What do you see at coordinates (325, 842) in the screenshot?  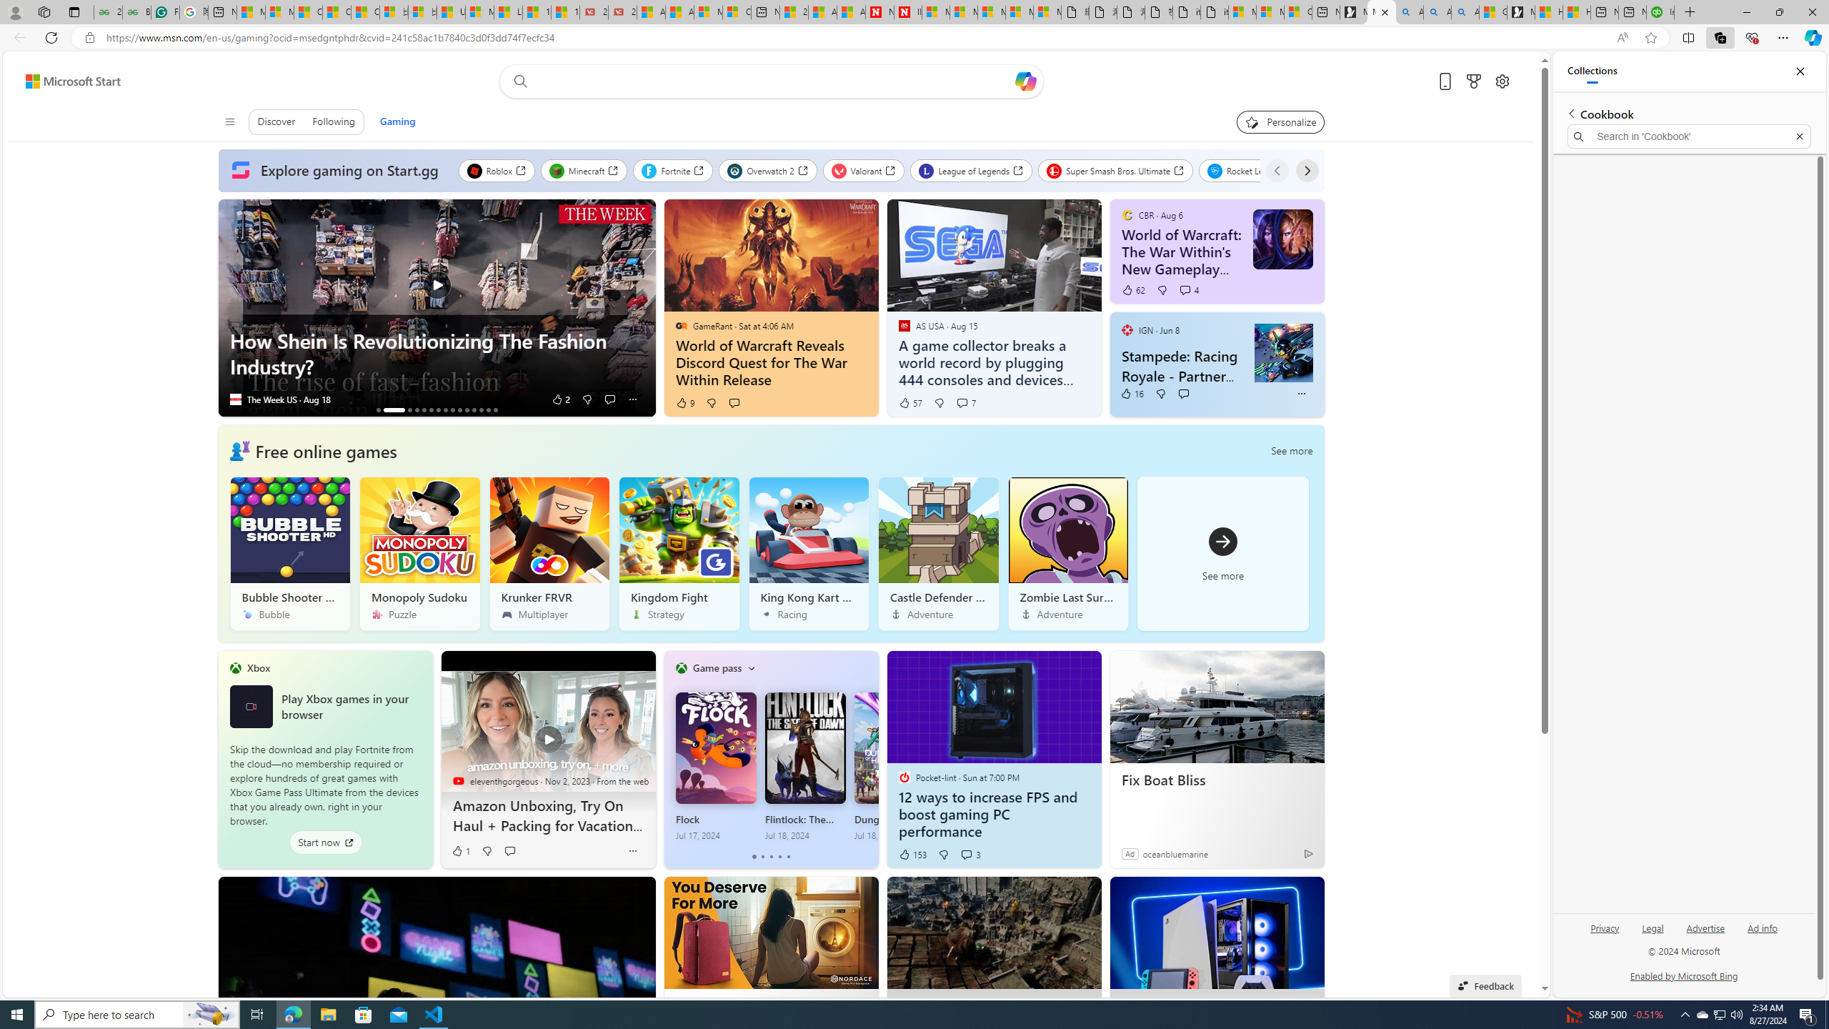 I see `Start now` at bounding box center [325, 842].